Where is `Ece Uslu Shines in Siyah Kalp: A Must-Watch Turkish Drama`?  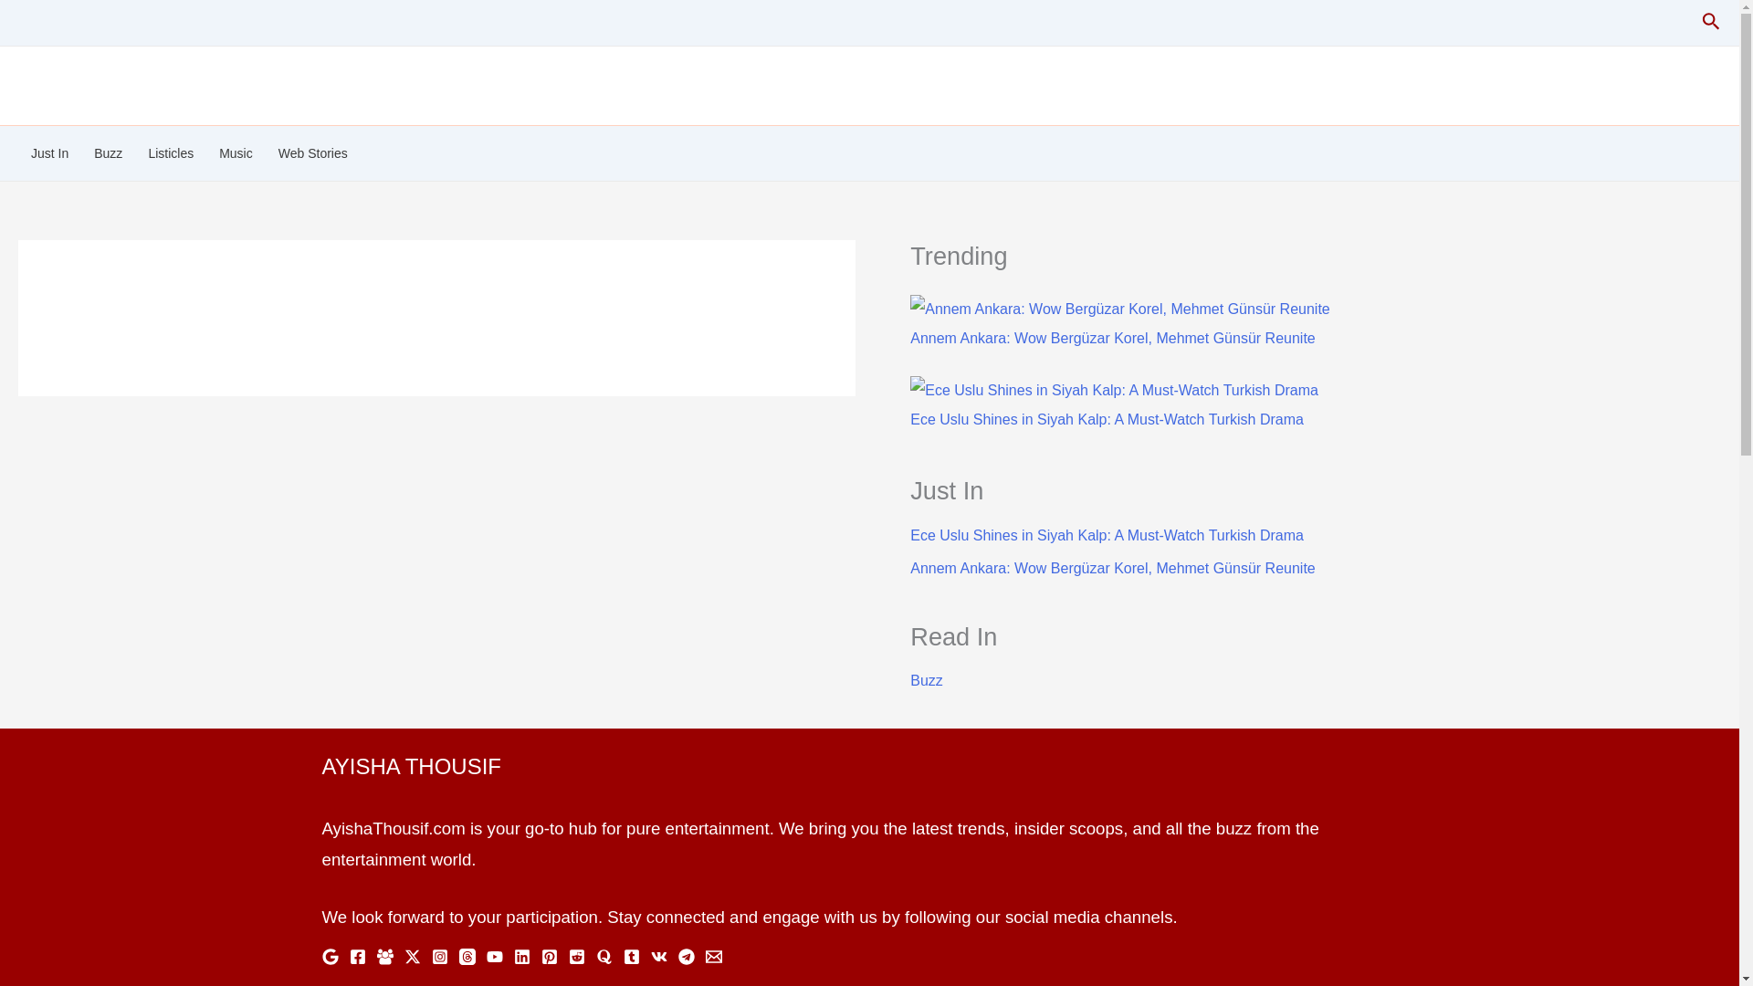
Ece Uslu Shines in Siyah Kalp: A Must-Watch Turkish Drama is located at coordinates (1107, 419).